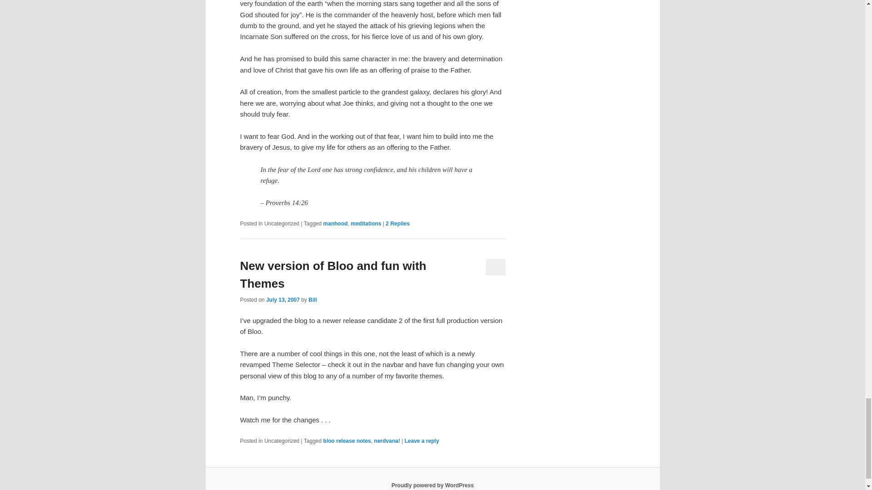 The height and width of the screenshot is (490, 872). I want to click on meditations, so click(366, 224).